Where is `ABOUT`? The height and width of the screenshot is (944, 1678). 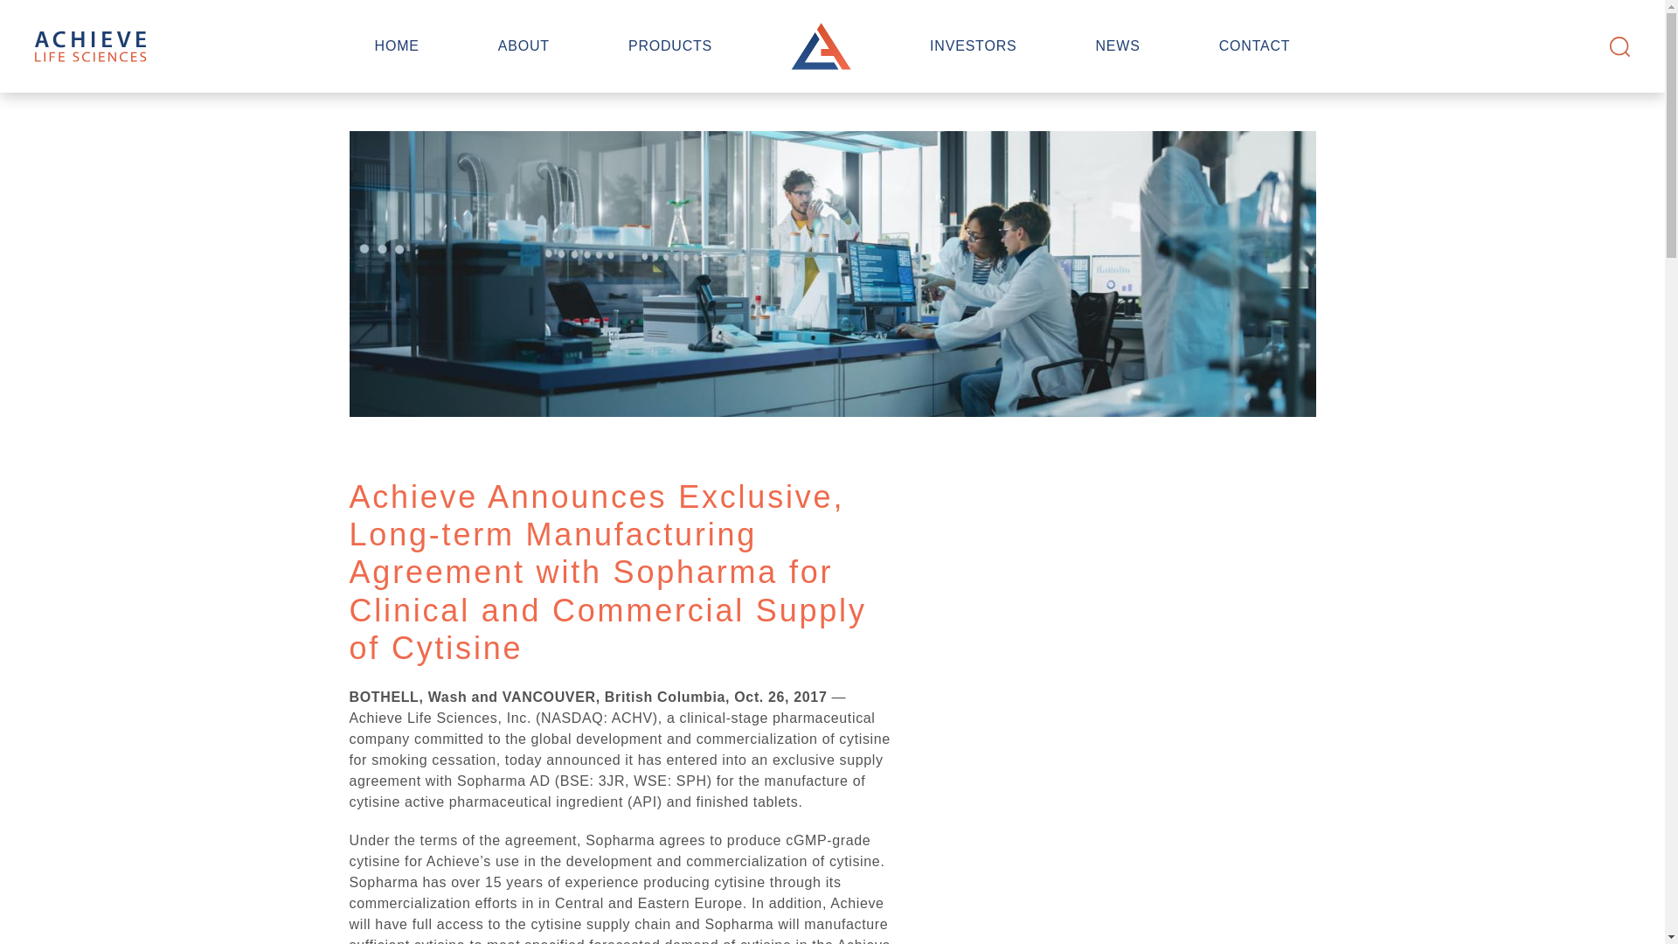 ABOUT is located at coordinates (524, 45).